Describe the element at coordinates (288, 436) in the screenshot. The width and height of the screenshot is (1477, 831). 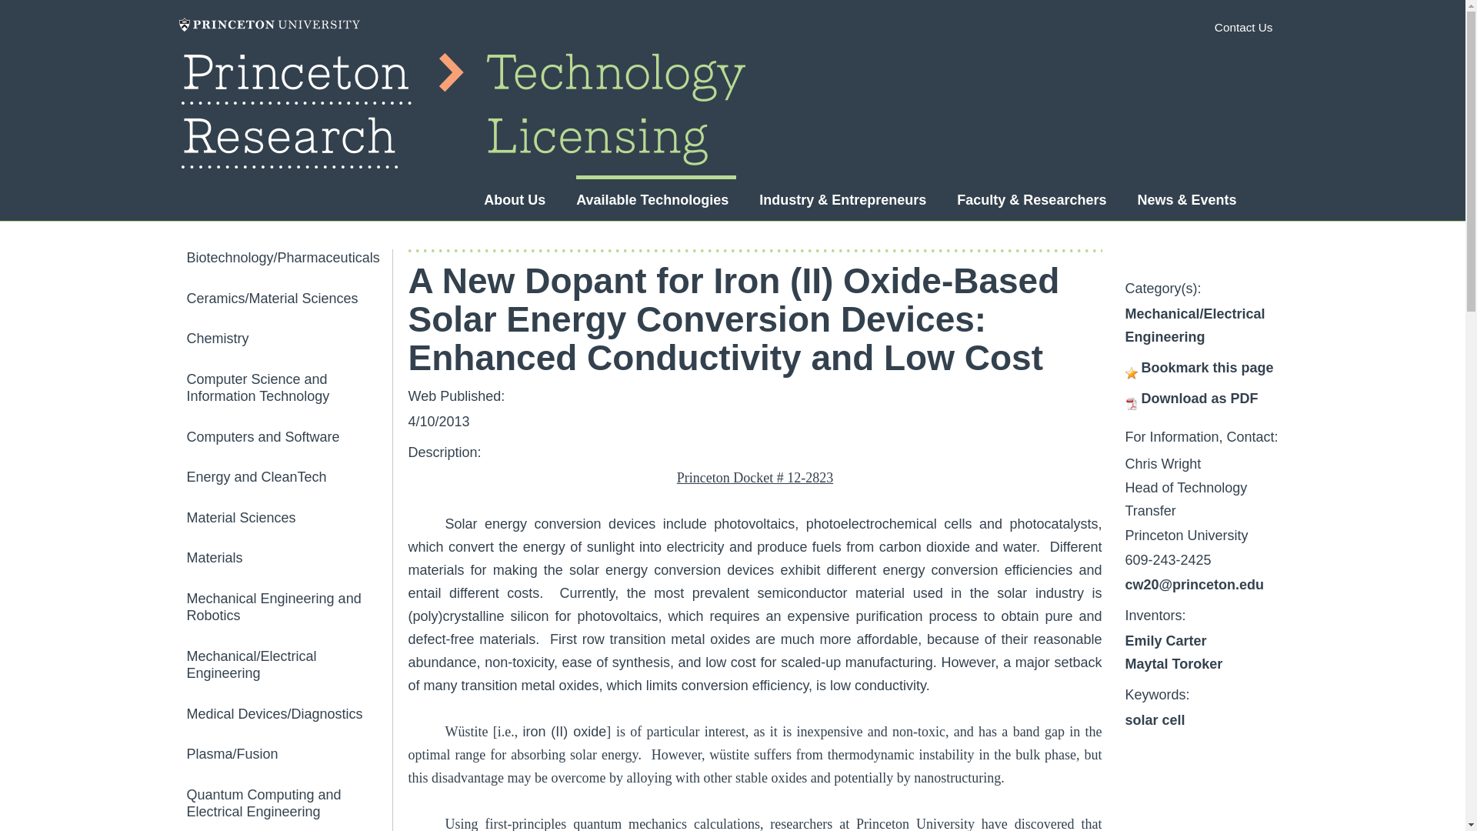
I see `Computers and Software` at that location.